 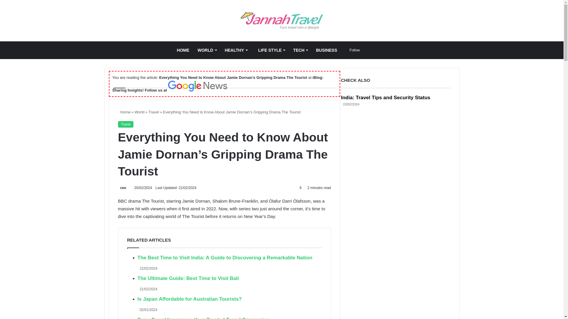 What do you see at coordinates (154, 112) in the screenshot?
I see `Travel` at bounding box center [154, 112].